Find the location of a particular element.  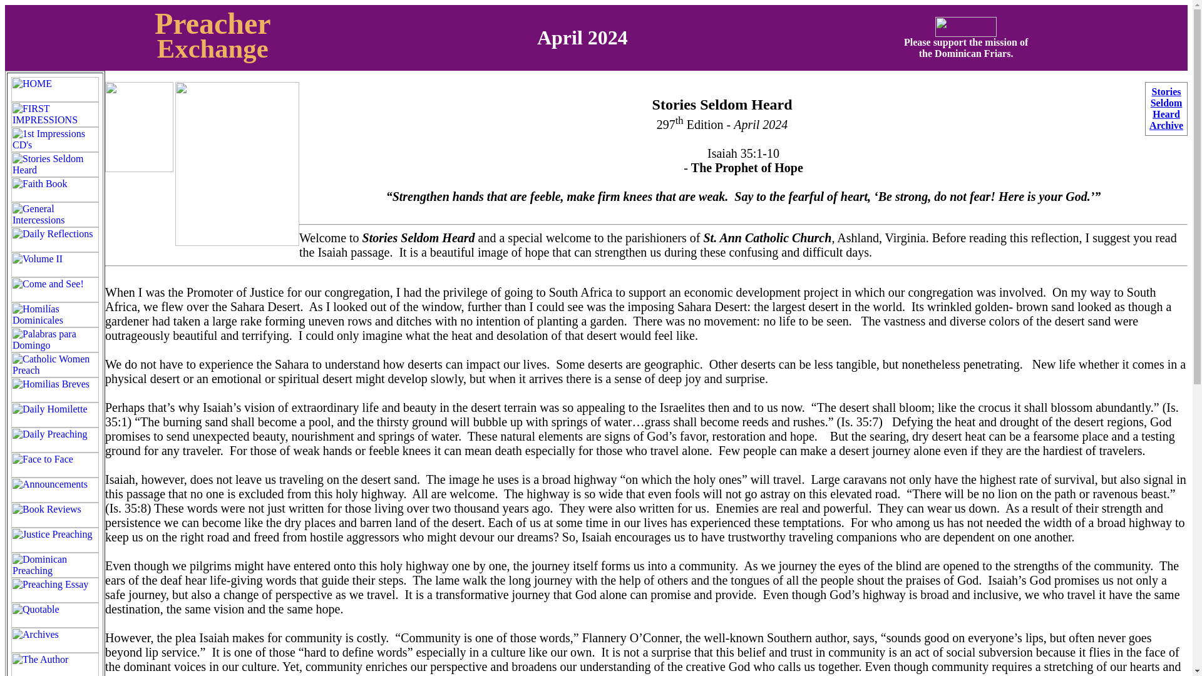

Archive is located at coordinates (1166, 125).